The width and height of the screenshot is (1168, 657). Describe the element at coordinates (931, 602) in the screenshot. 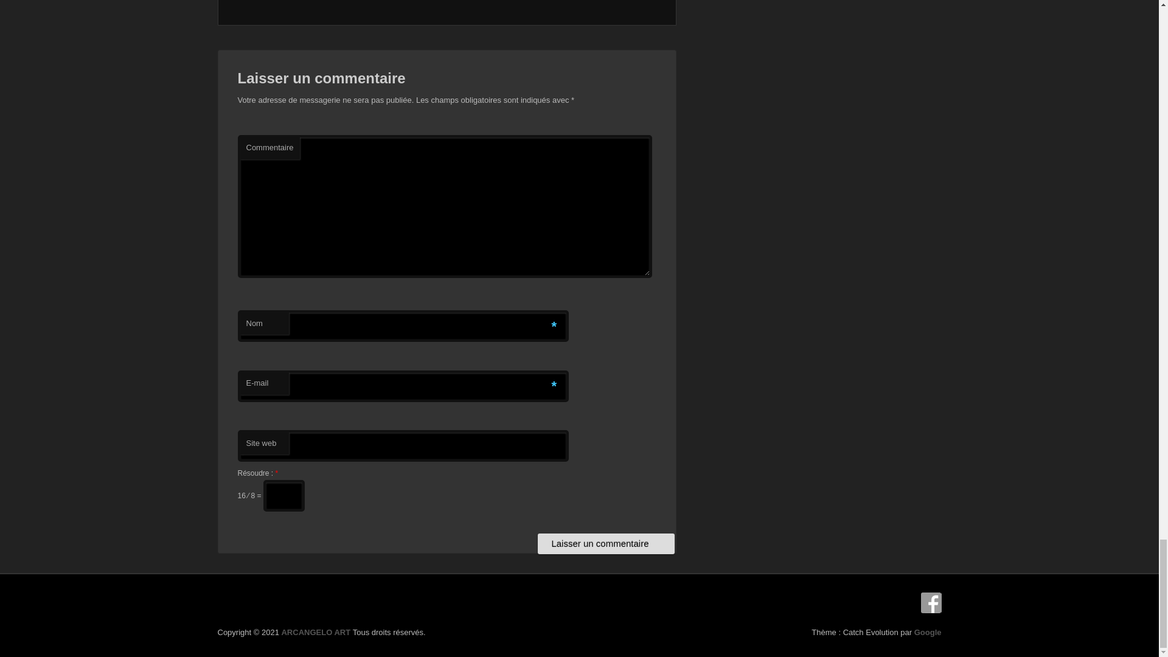

I see `Facebook` at that location.